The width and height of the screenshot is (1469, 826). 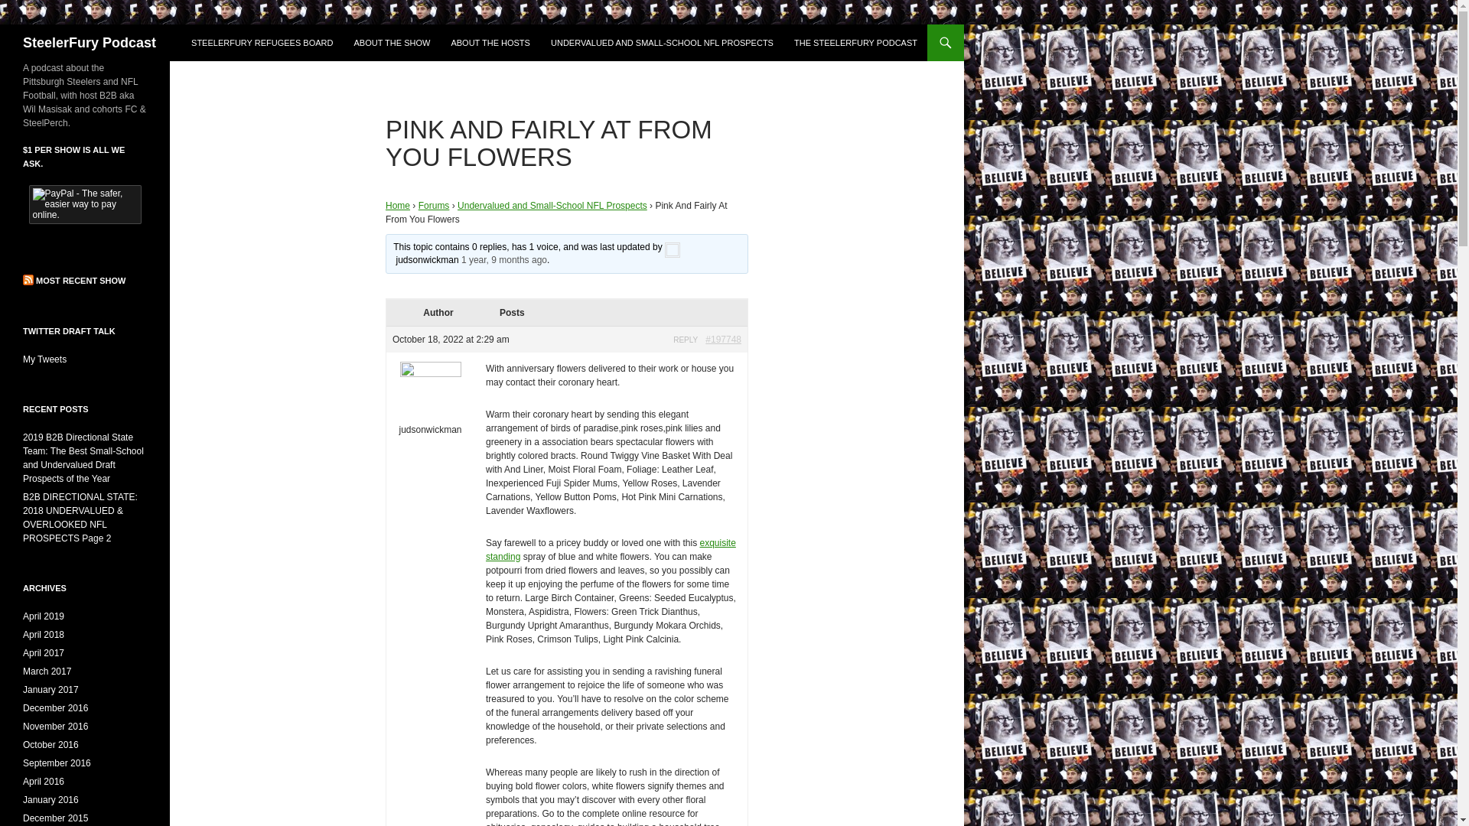 What do you see at coordinates (686, 340) in the screenshot?
I see `REPLY` at bounding box center [686, 340].